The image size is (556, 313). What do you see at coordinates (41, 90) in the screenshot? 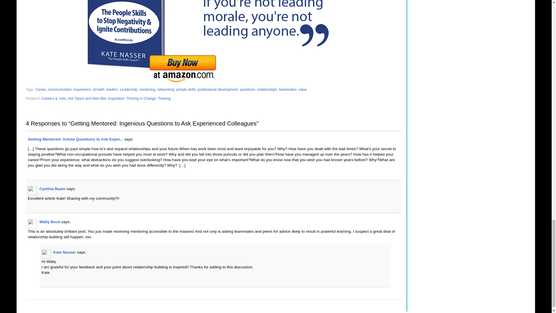
I see `Career` at bounding box center [41, 90].